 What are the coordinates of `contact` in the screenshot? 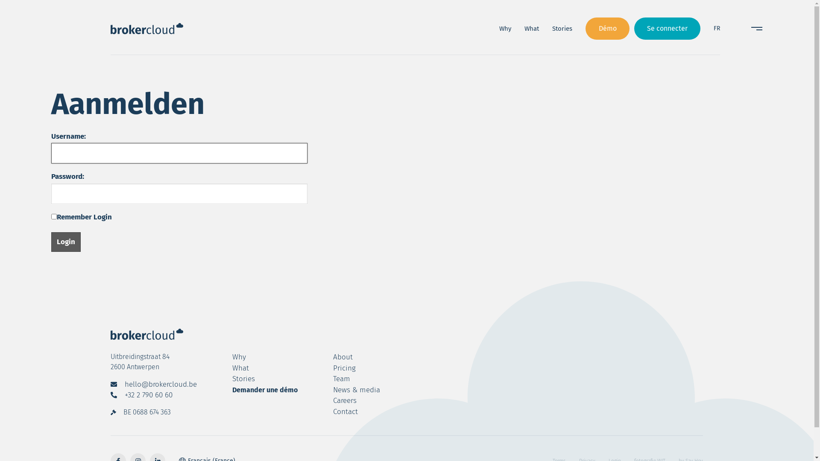 It's located at (358, 238).